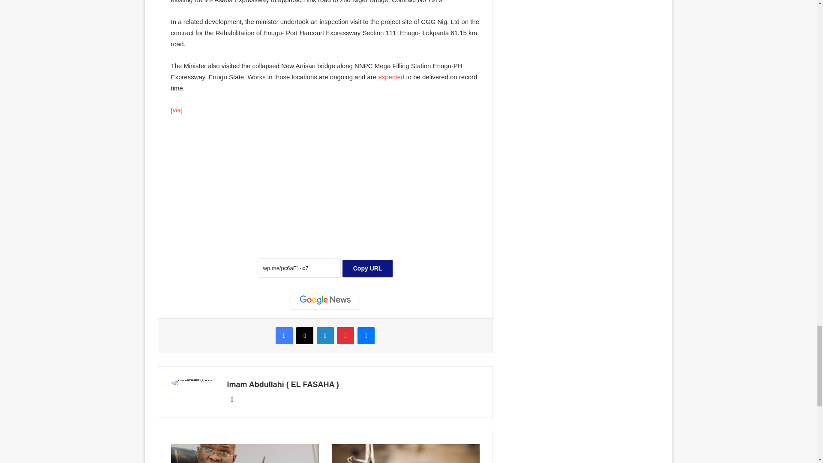 The width and height of the screenshot is (823, 463). I want to click on X, so click(305, 335).